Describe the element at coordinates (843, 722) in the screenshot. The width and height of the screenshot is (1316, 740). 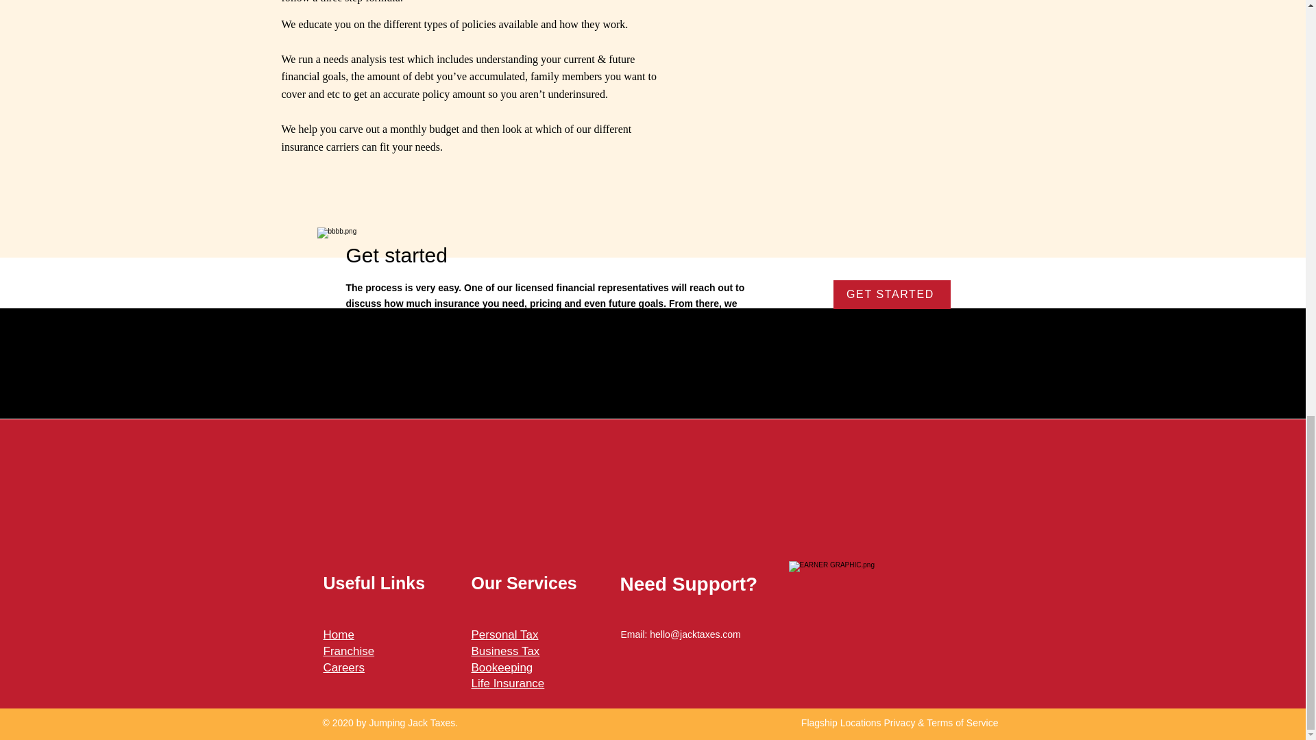
I see `Flagship Locations ` at that location.